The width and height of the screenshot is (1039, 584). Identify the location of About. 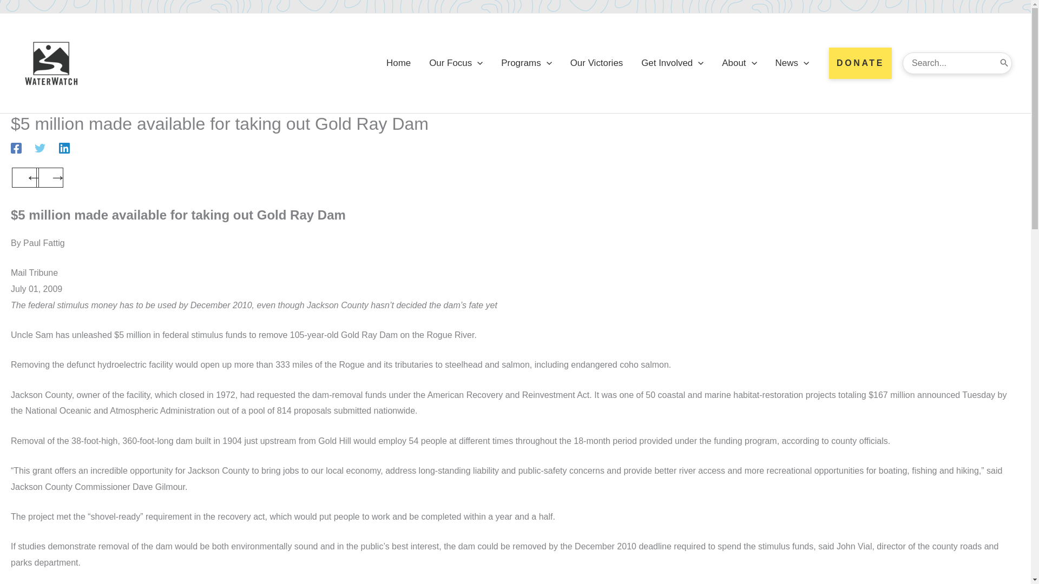
(739, 63).